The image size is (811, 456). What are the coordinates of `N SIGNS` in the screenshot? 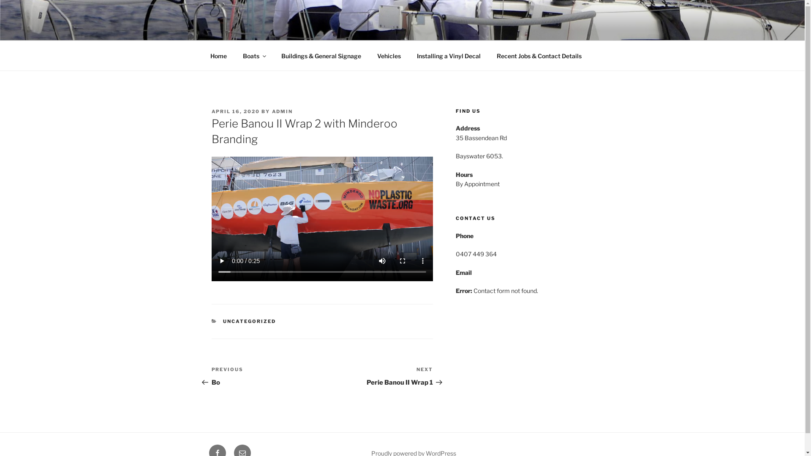 It's located at (247, 30).